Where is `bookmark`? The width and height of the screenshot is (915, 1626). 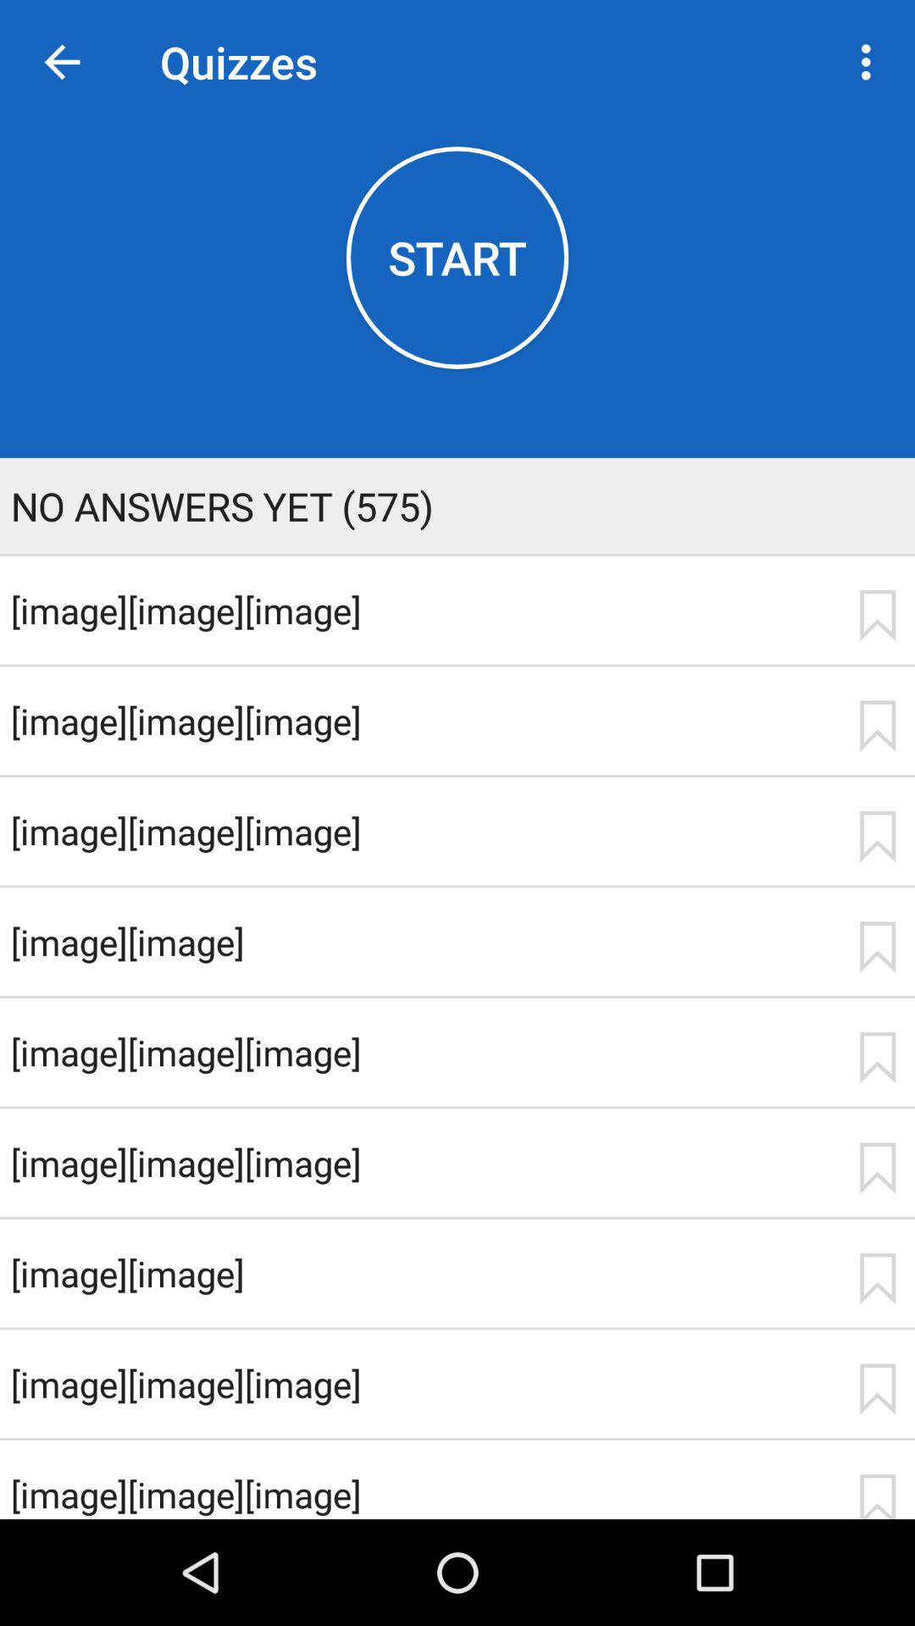
bookmark is located at coordinates (877, 726).